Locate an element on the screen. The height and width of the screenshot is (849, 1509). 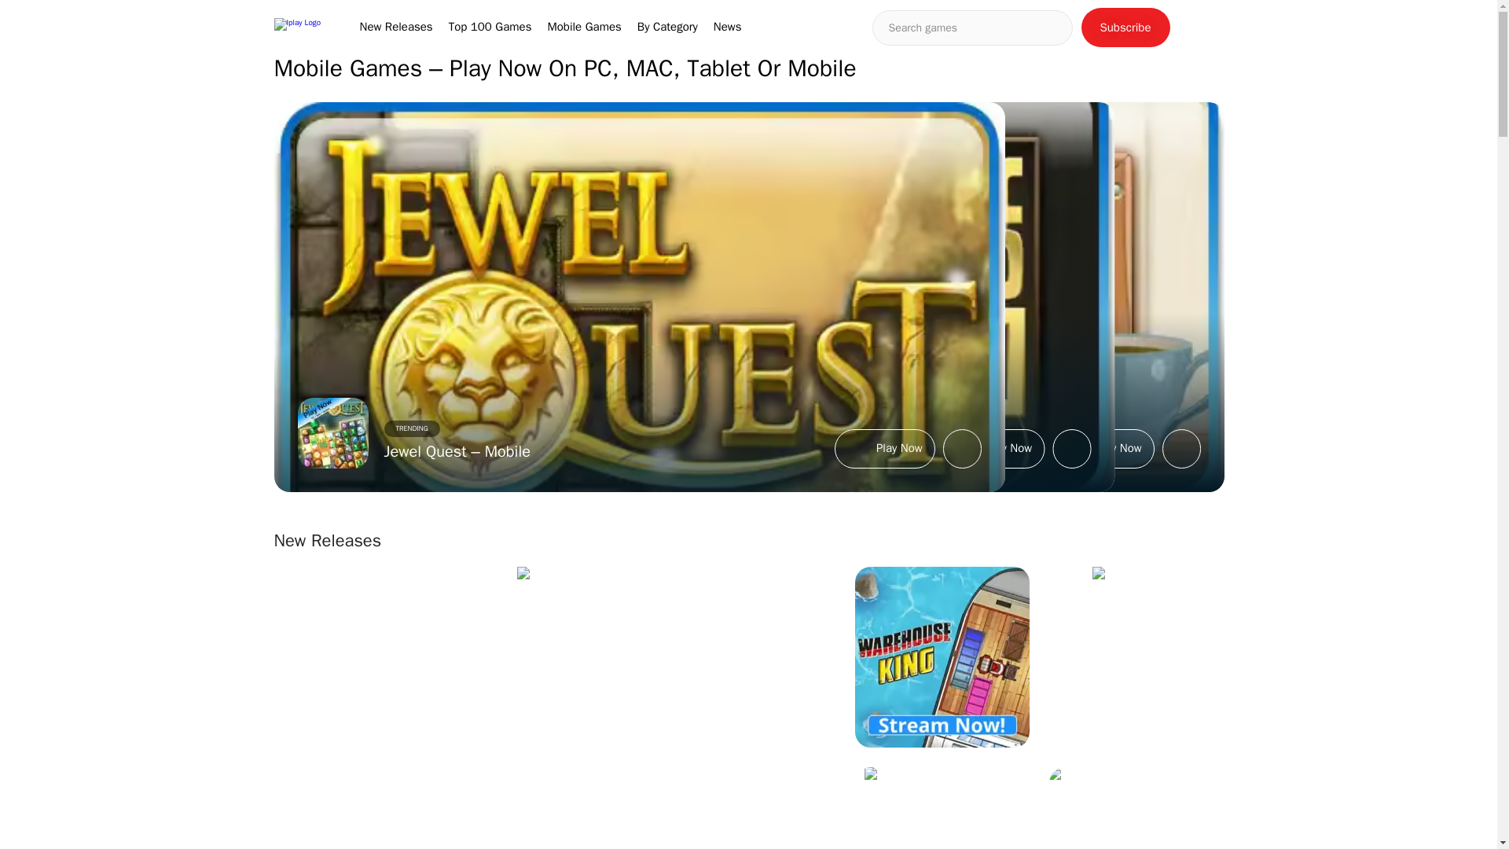
Mobile Games is located at coordinates (583, 27).